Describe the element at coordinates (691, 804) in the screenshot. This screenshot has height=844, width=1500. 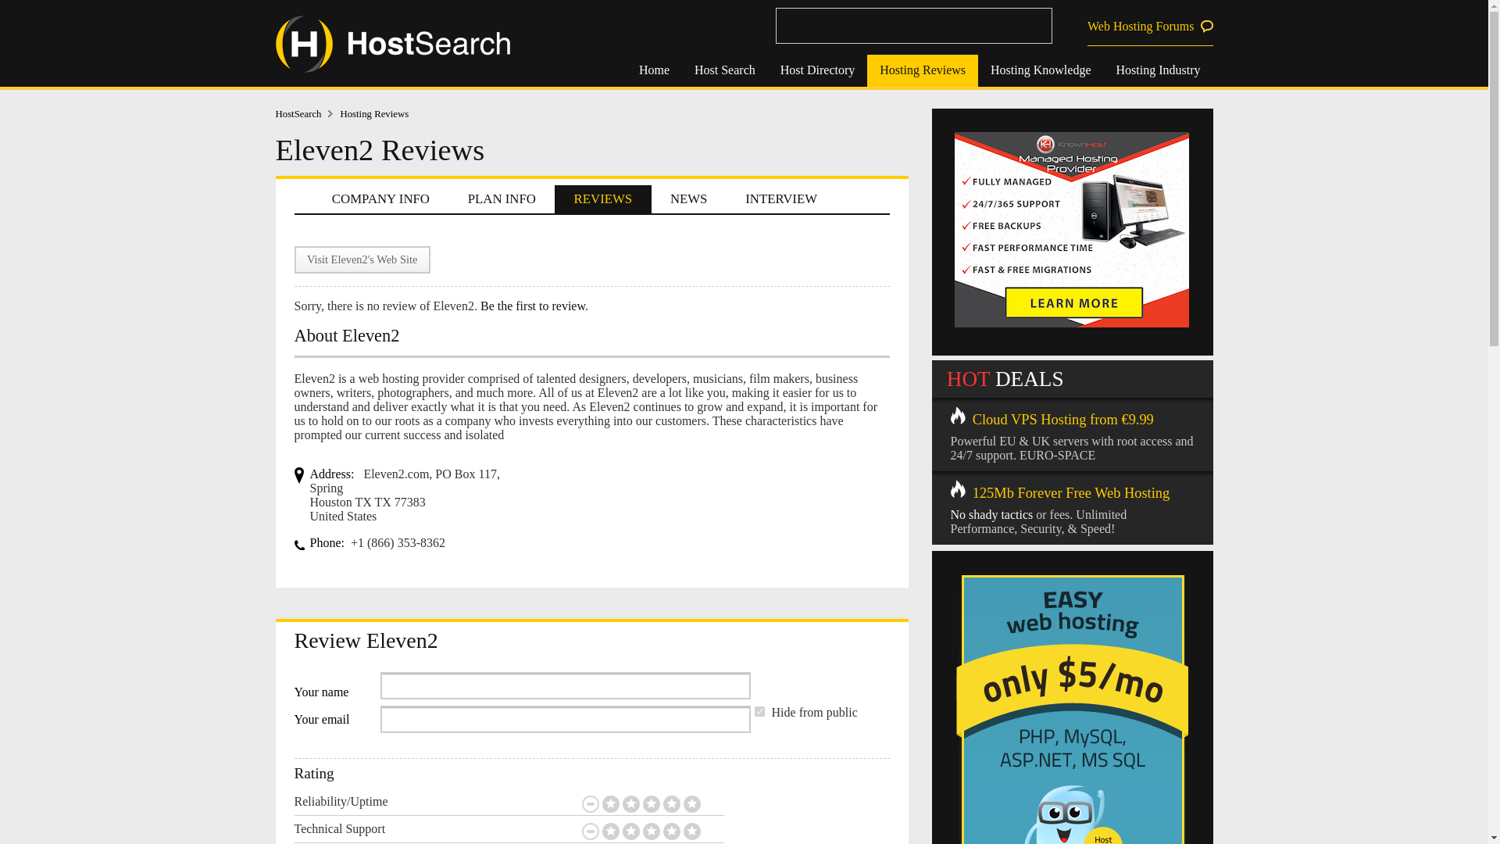
I see `Best` at that location.